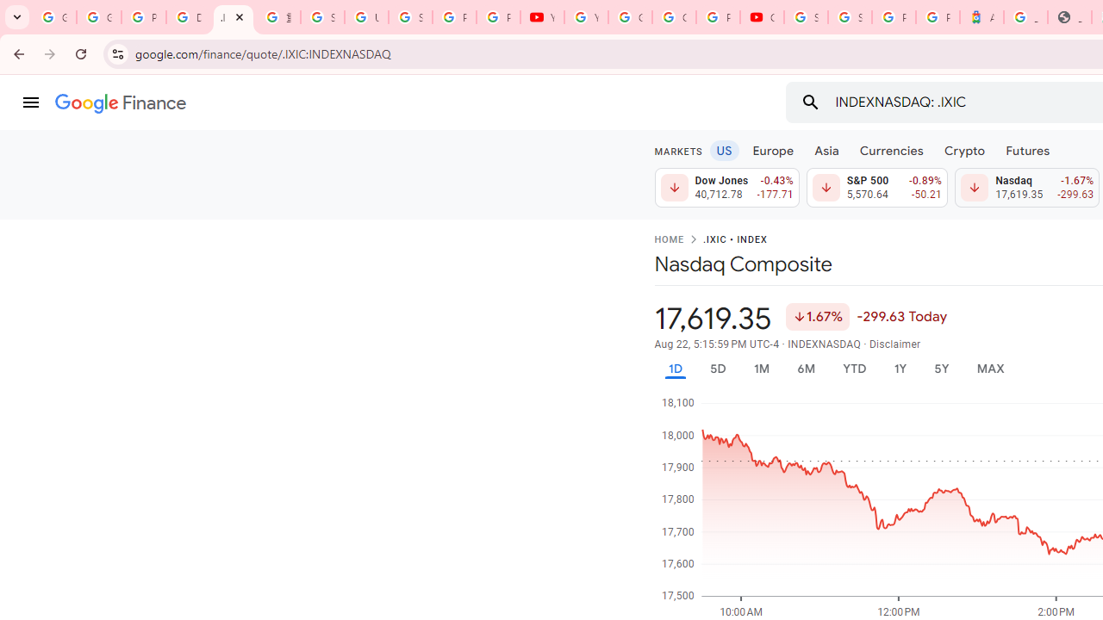  Describe the element at coordinates (674, 17) in the screenshot. I see `Create your Google Account` at that location.